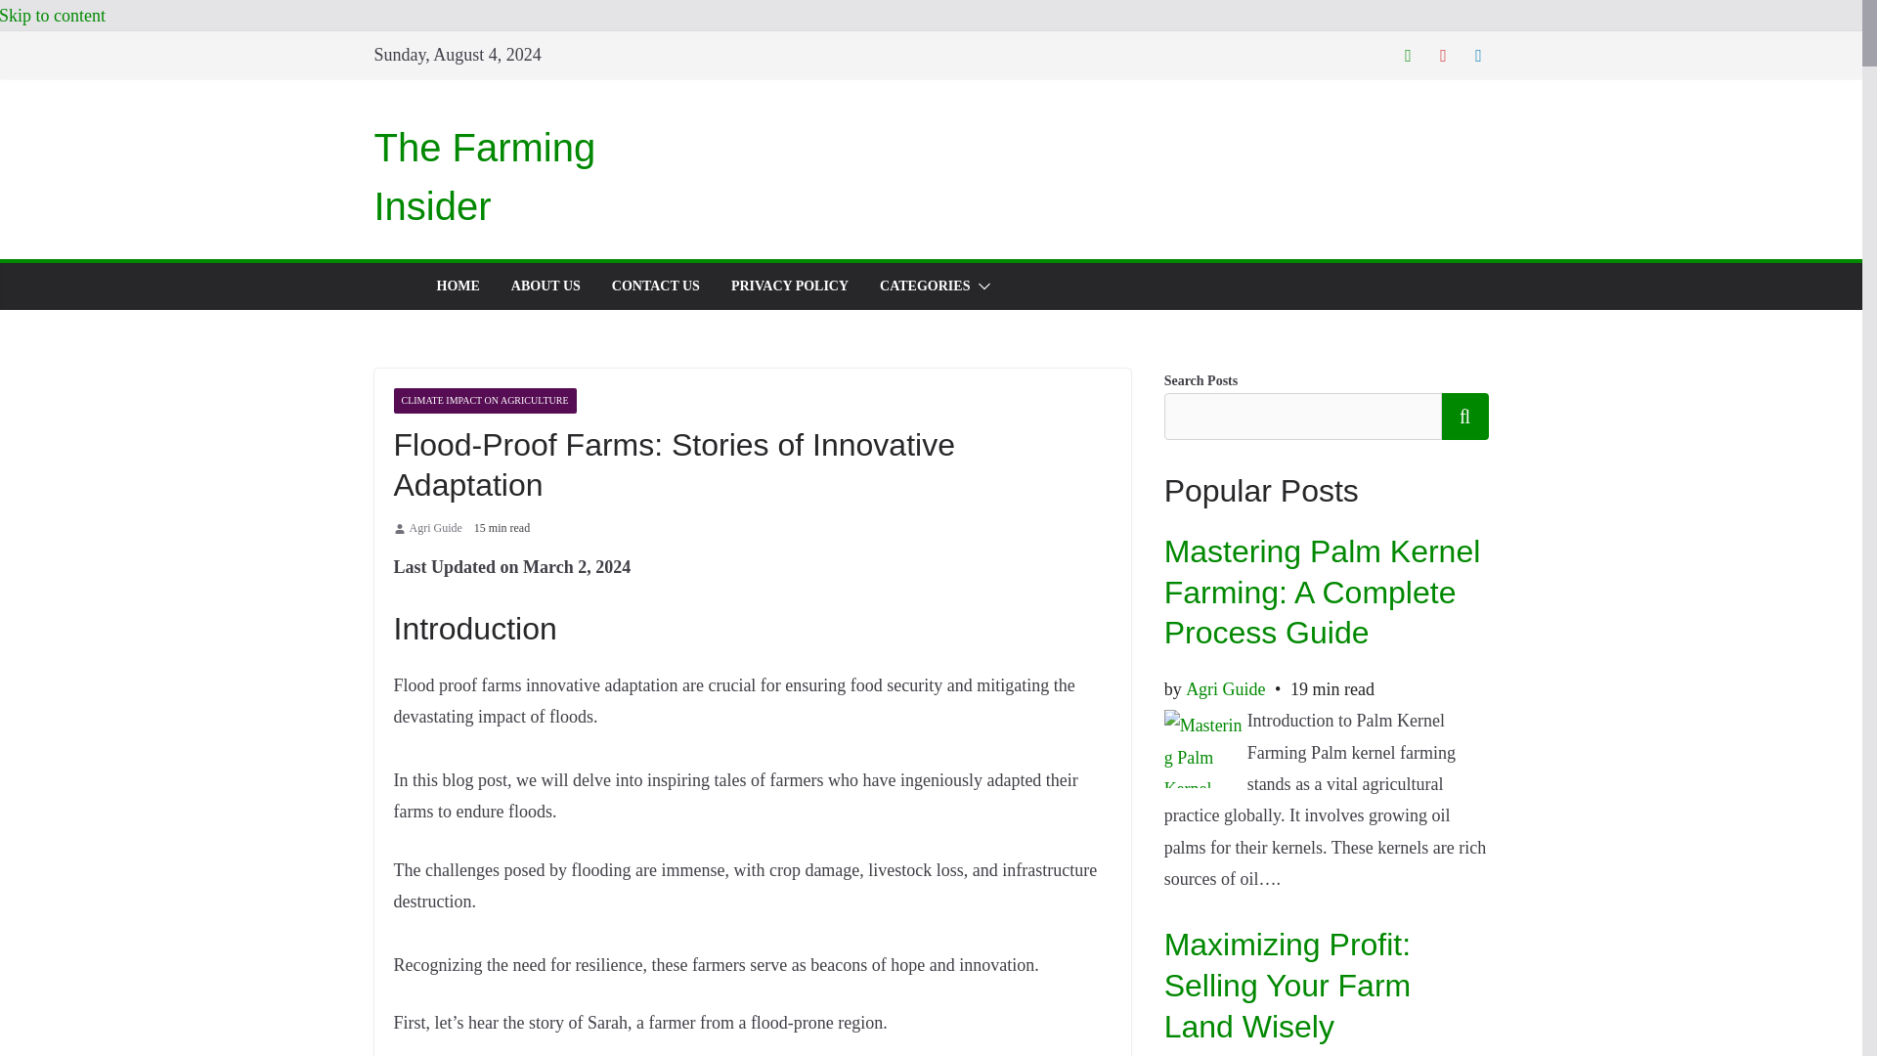 The width and height of the screenshot is (1877, 1056). I want to click on HOME, so click(457, 286).